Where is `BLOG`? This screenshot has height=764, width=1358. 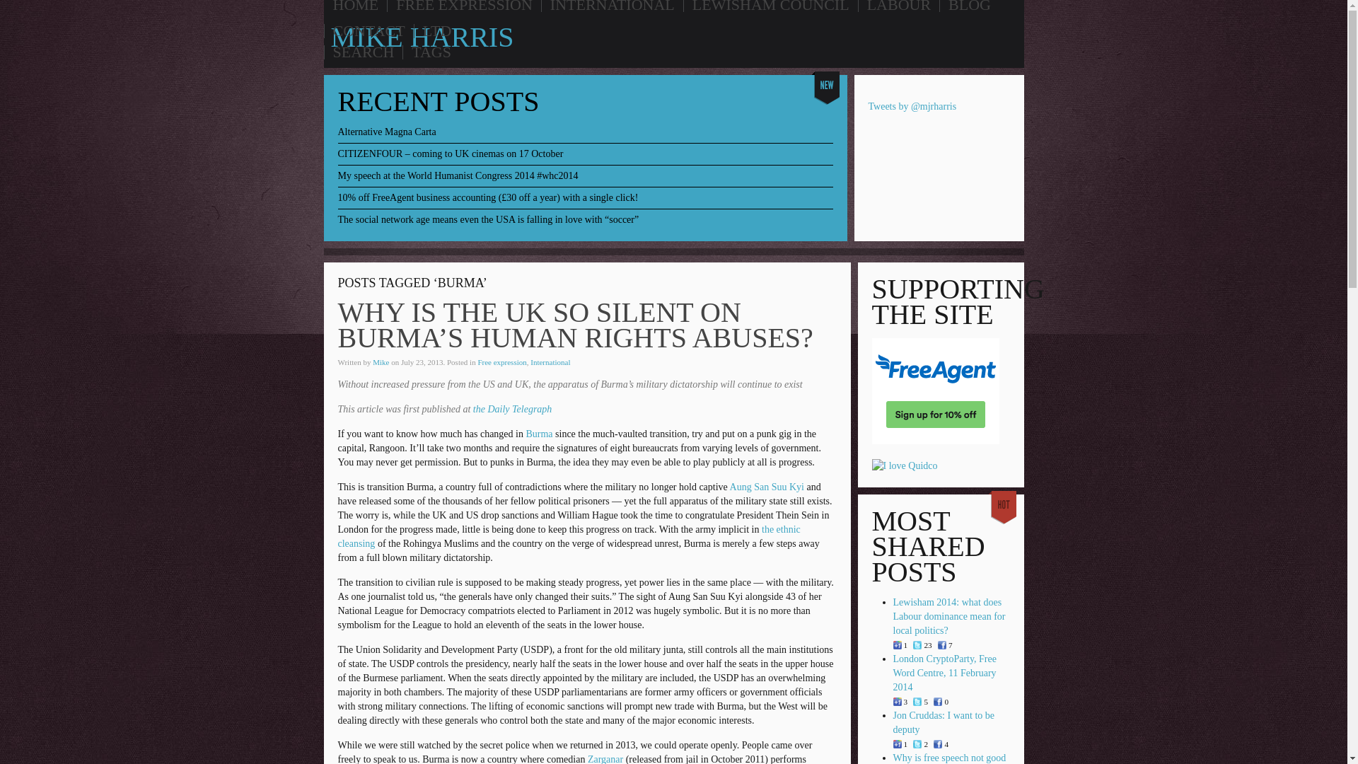
BLOG is located at coordinates (969, 7).